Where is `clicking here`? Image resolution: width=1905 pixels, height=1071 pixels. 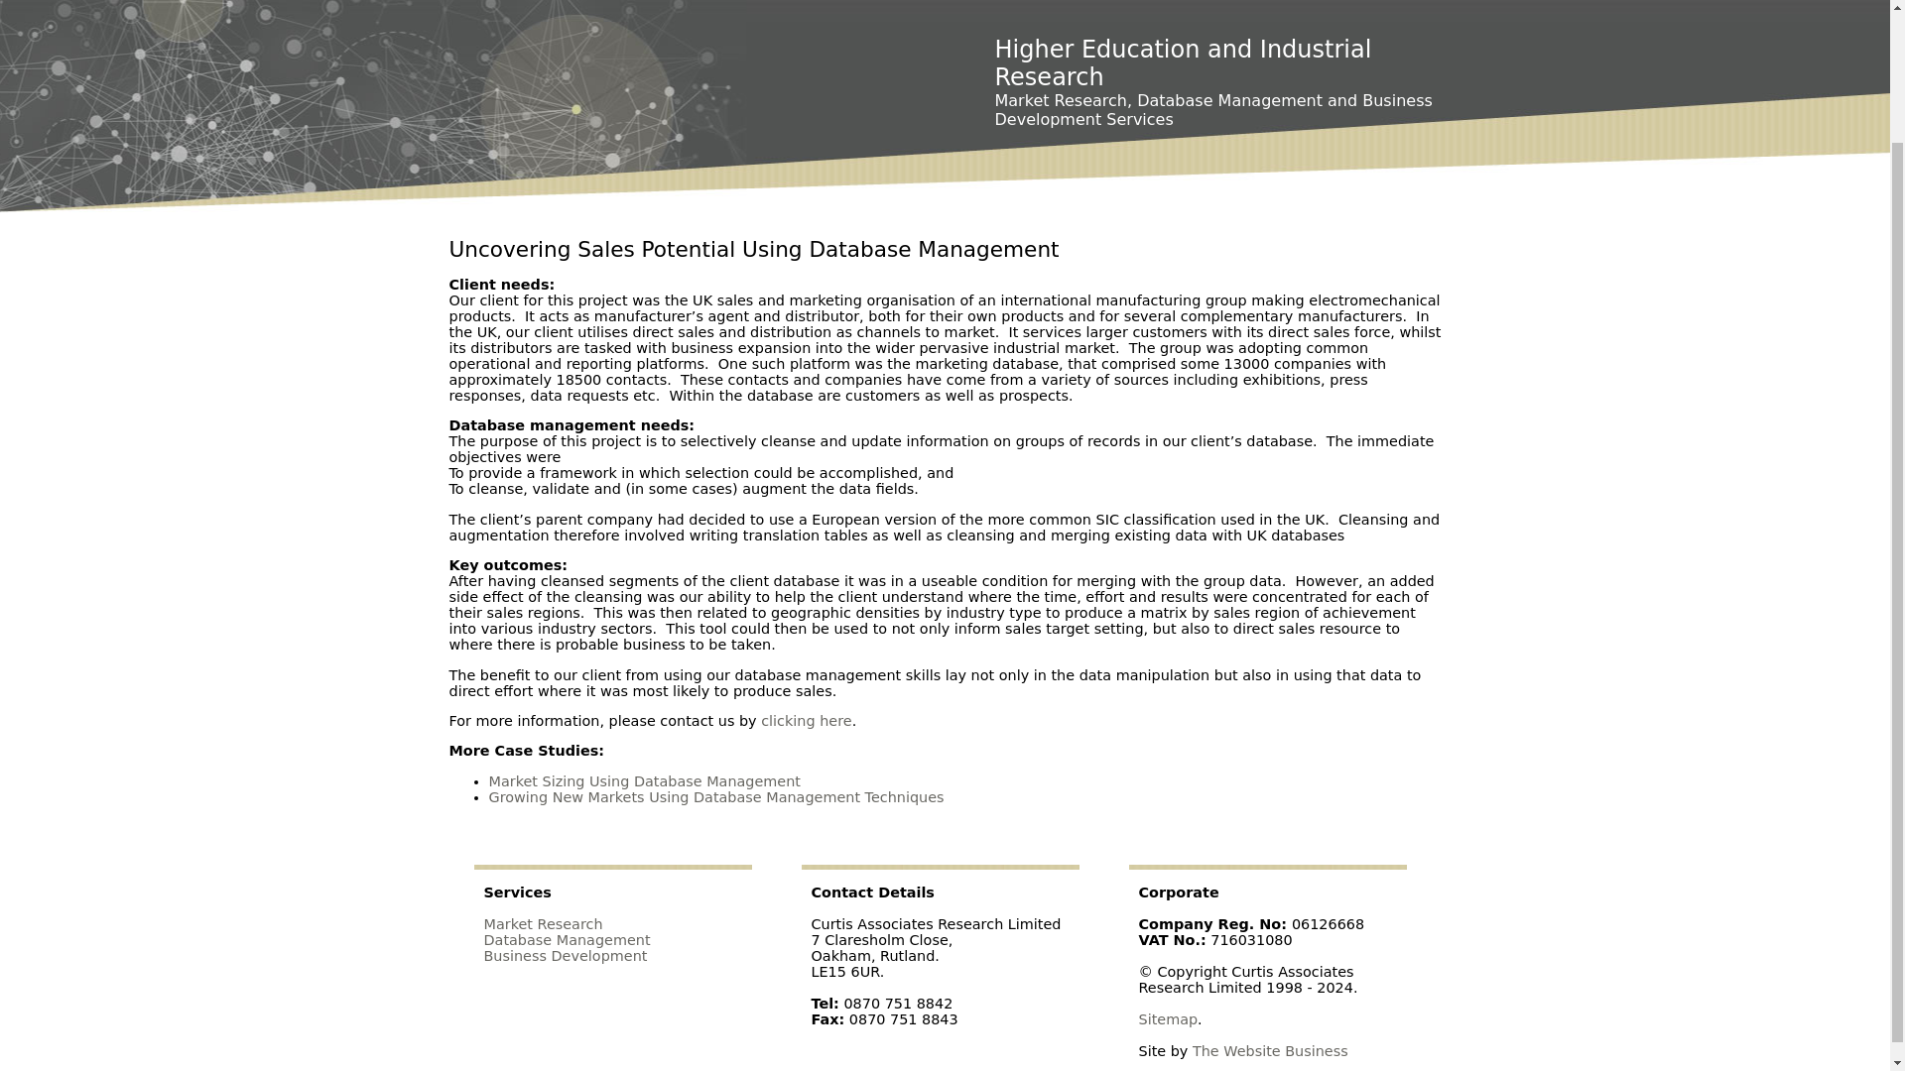 clicking here is located at coordinates (806, 721).